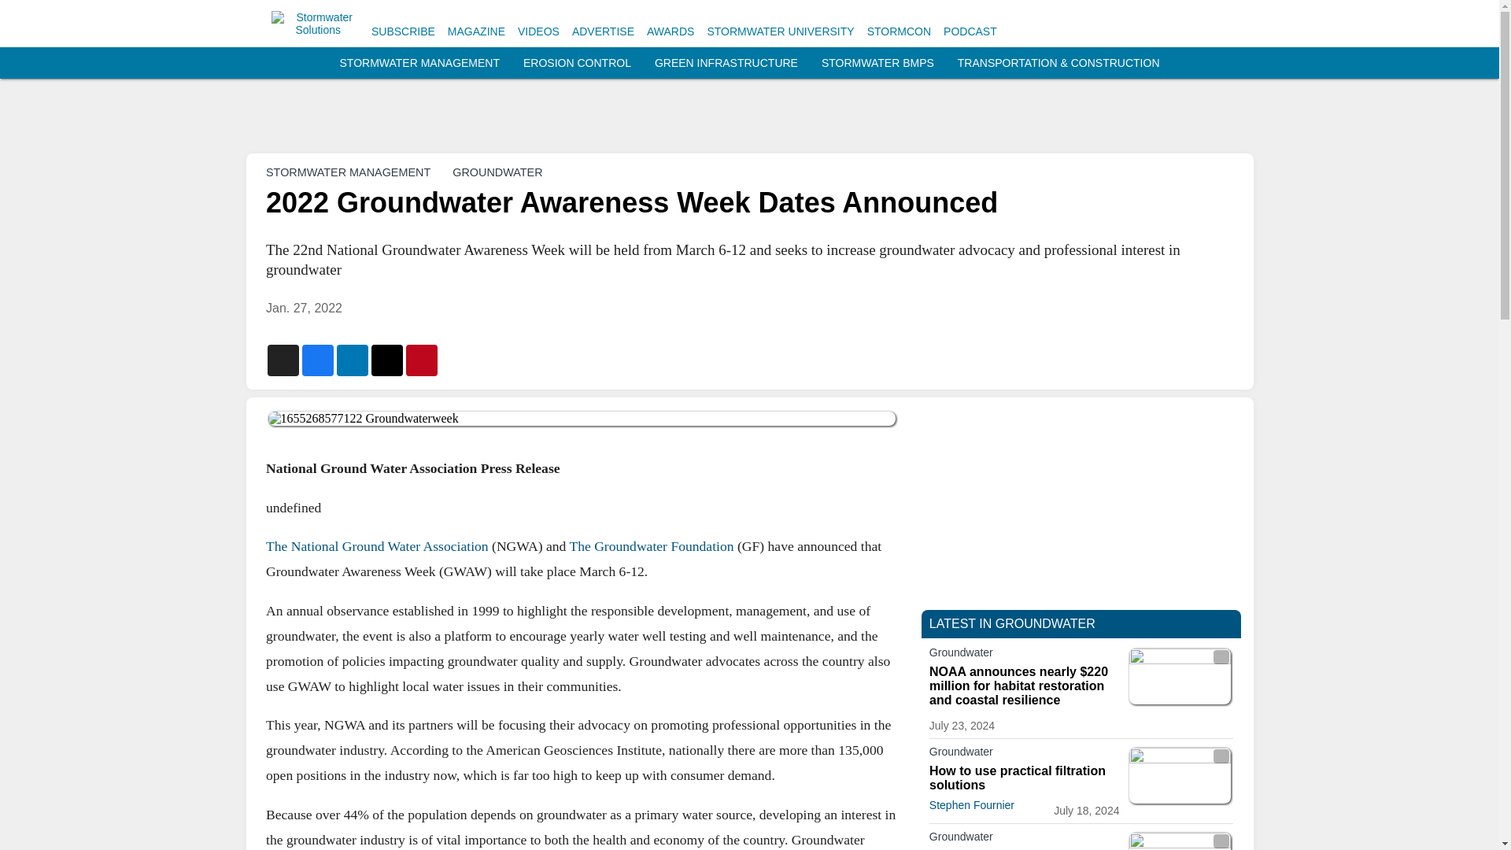  What do you see at coordinates (420, 63) in the screenshot?
I see `STORMWATER MANAGEMENT` at bounding box center [420, 63].